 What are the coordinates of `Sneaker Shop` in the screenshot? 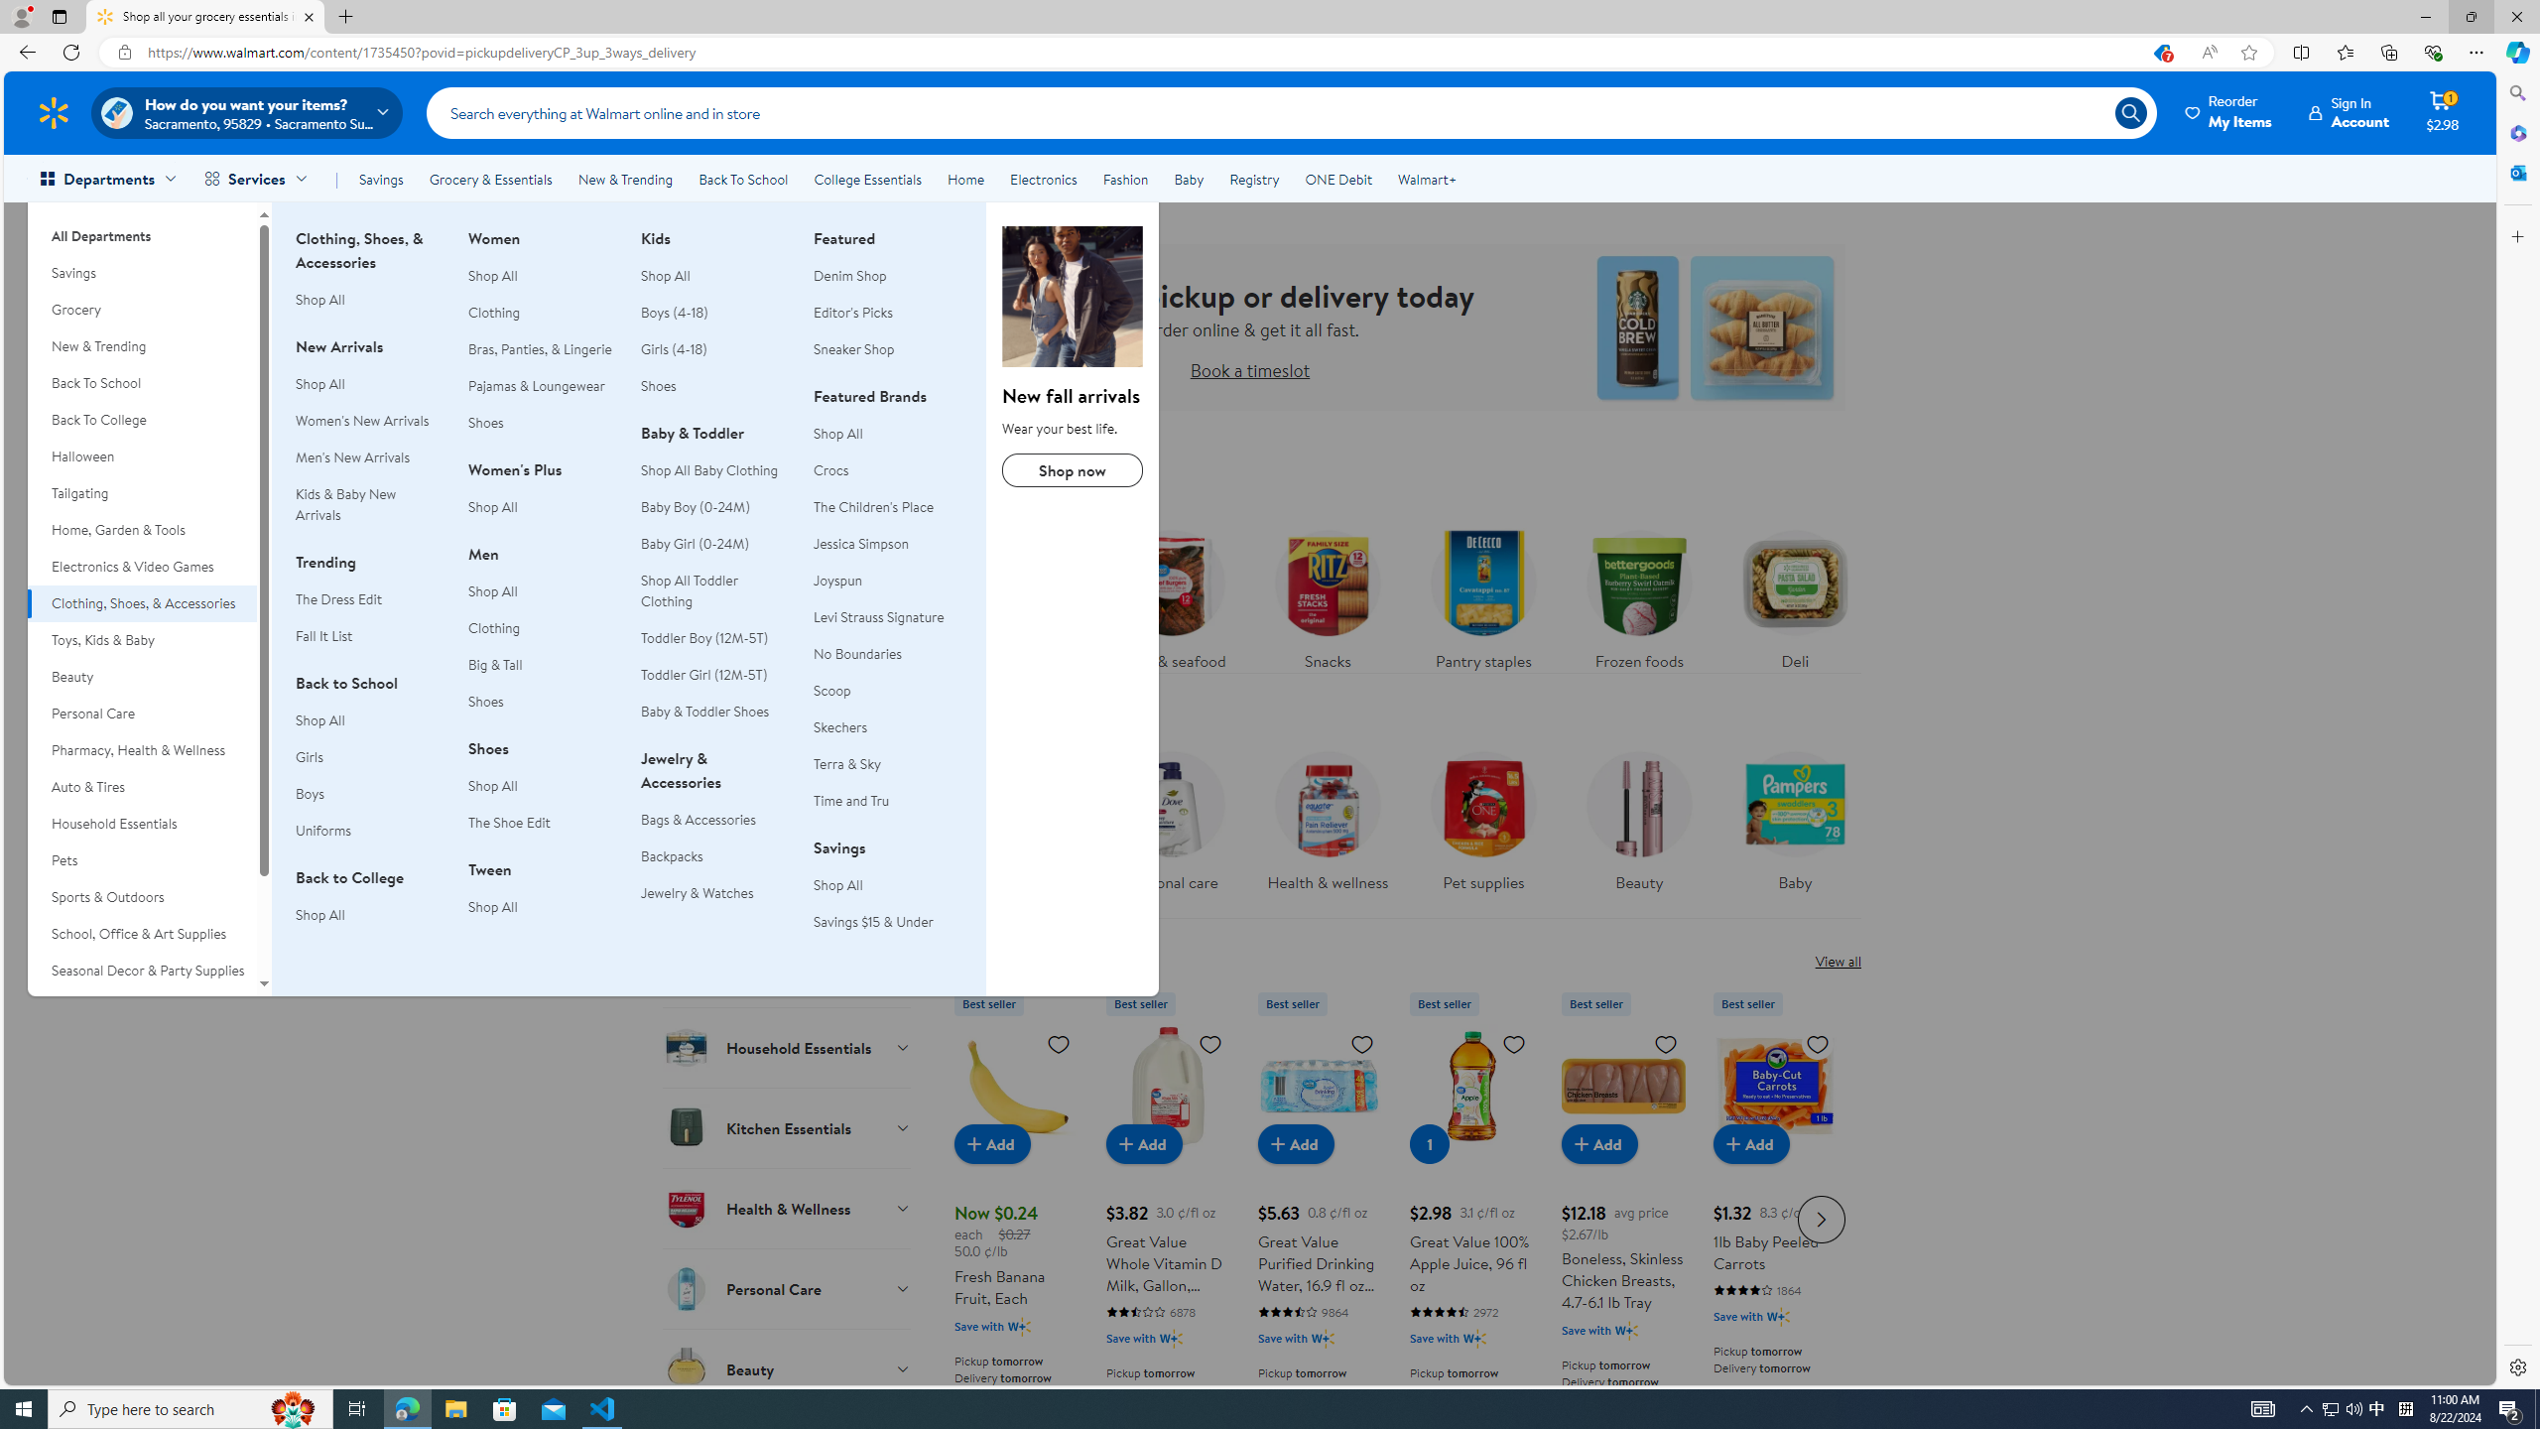 It's located at (887, 349).